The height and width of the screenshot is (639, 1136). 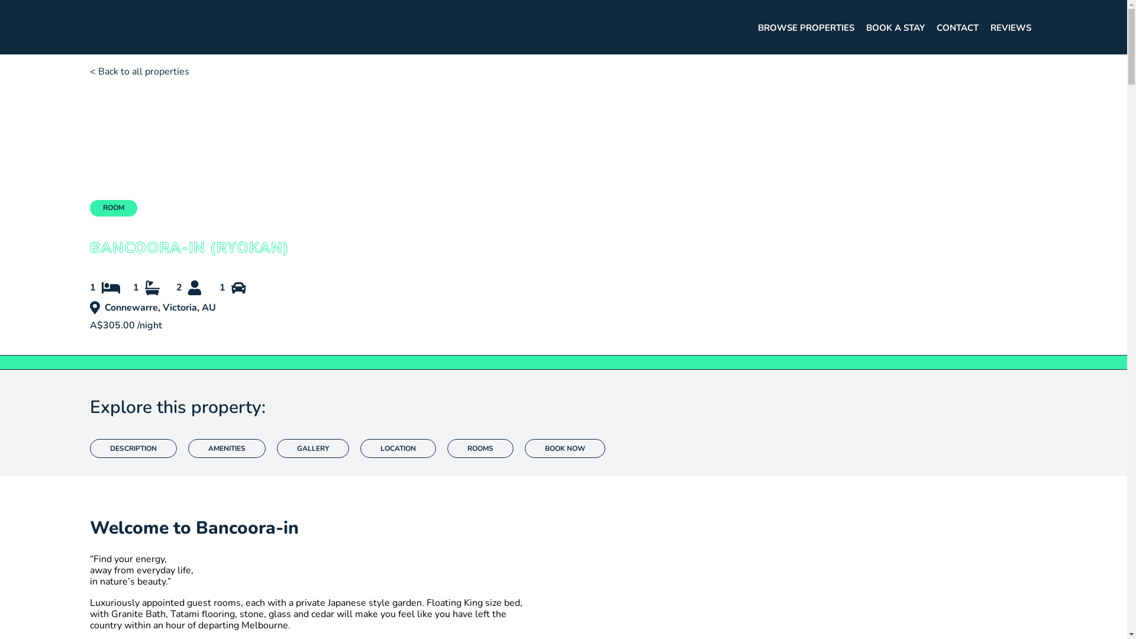 I want to click on LOCATION, so click(x=398, y=448).